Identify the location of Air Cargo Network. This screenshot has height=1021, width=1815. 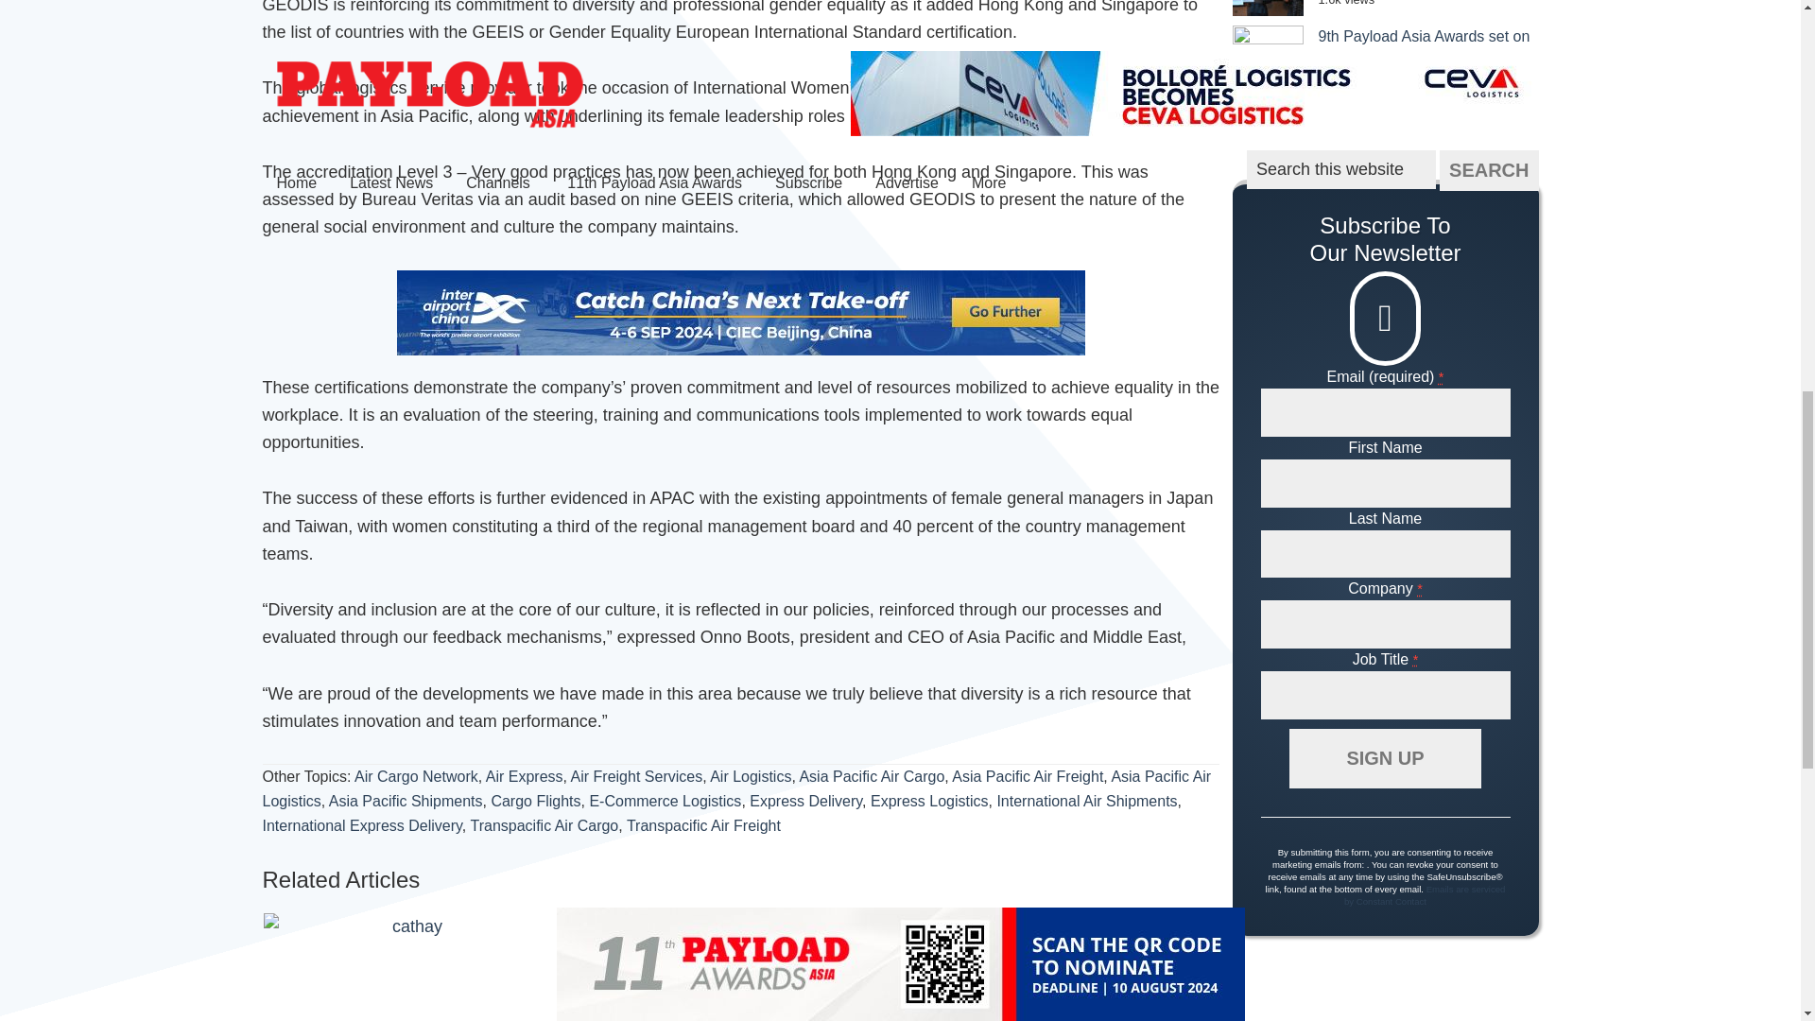
(416, 777).